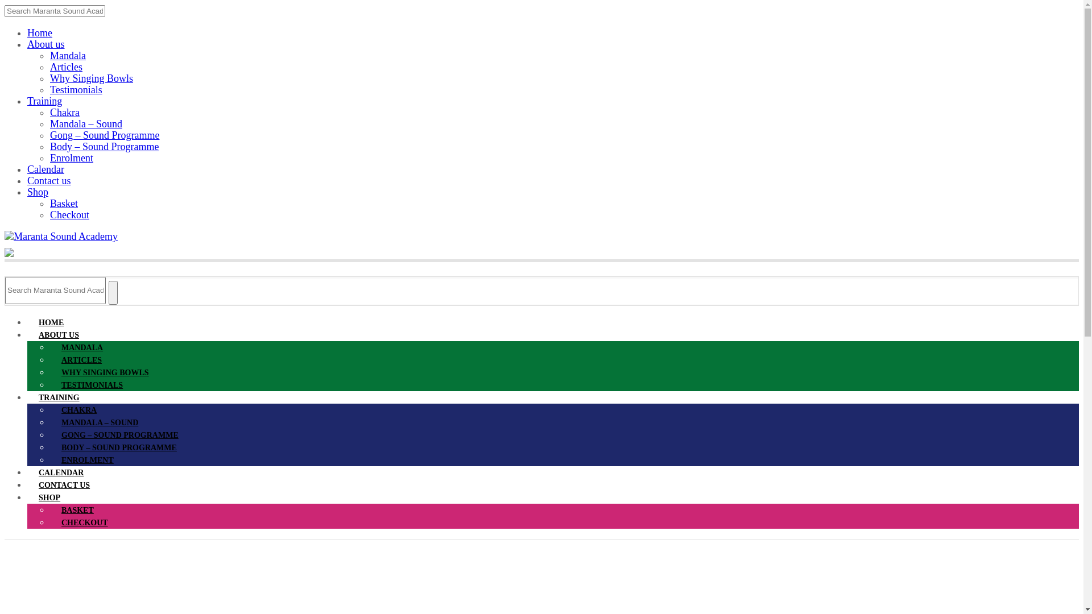 This screenshot has width=1092, height=614. Describe the element at coordinates (92, 78) in the screenshot. I see `Why Singing Bowls` at that location.